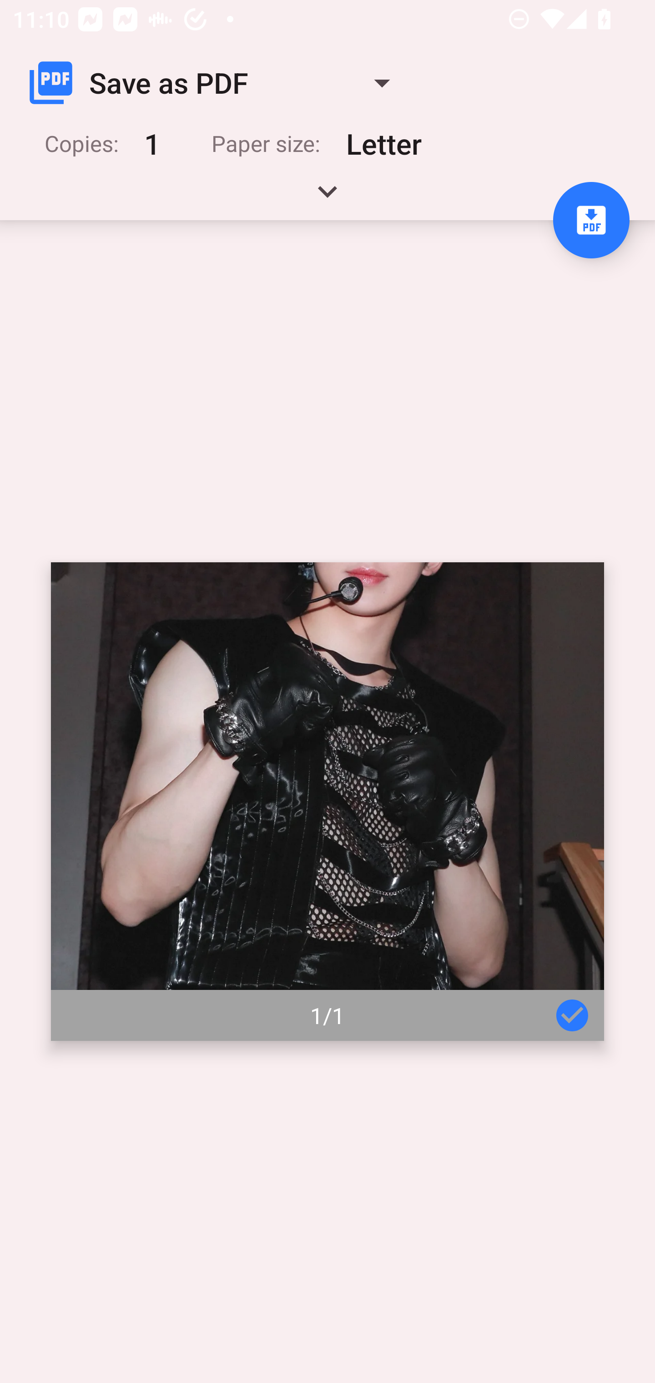  Describe the element at coordinates (217, 83) in the screenshot. I see `Save as PDF` at that location.